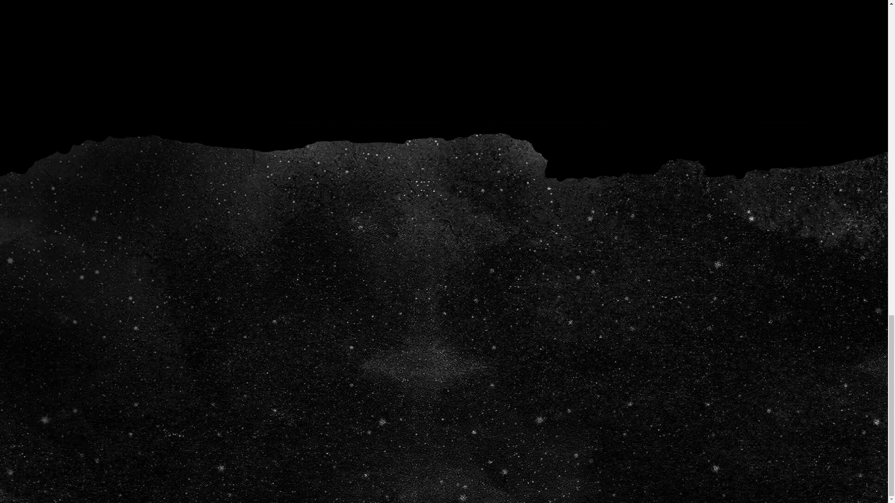  Describe the element at coordinates (675, 387) in the screenshot. I see `Send` at that location.